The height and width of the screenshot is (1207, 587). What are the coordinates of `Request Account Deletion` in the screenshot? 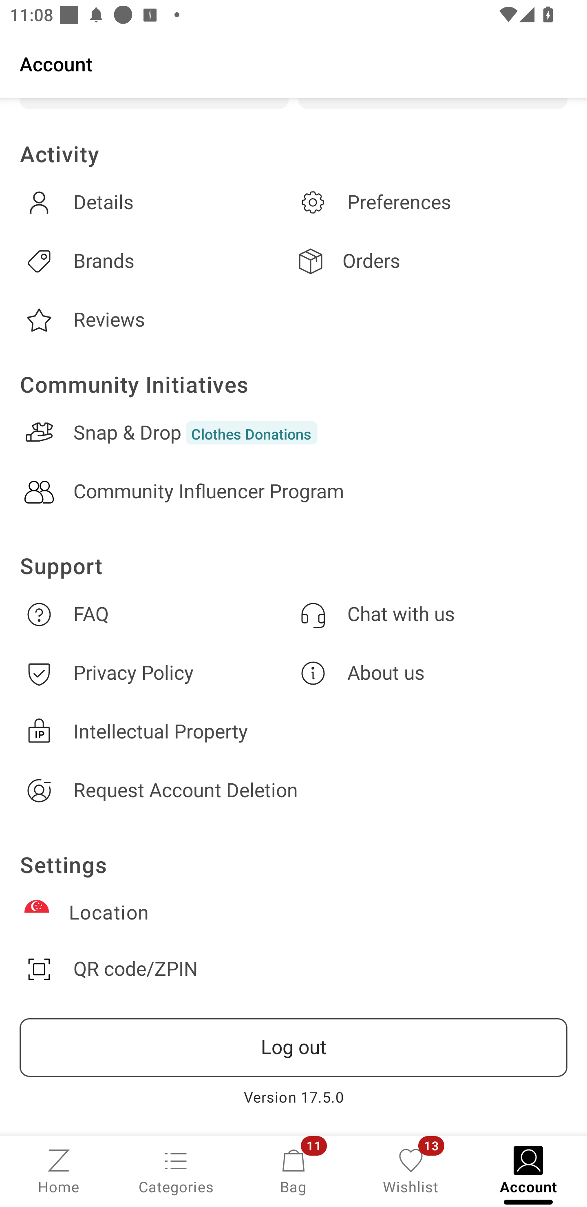 It's located at (293, 790).